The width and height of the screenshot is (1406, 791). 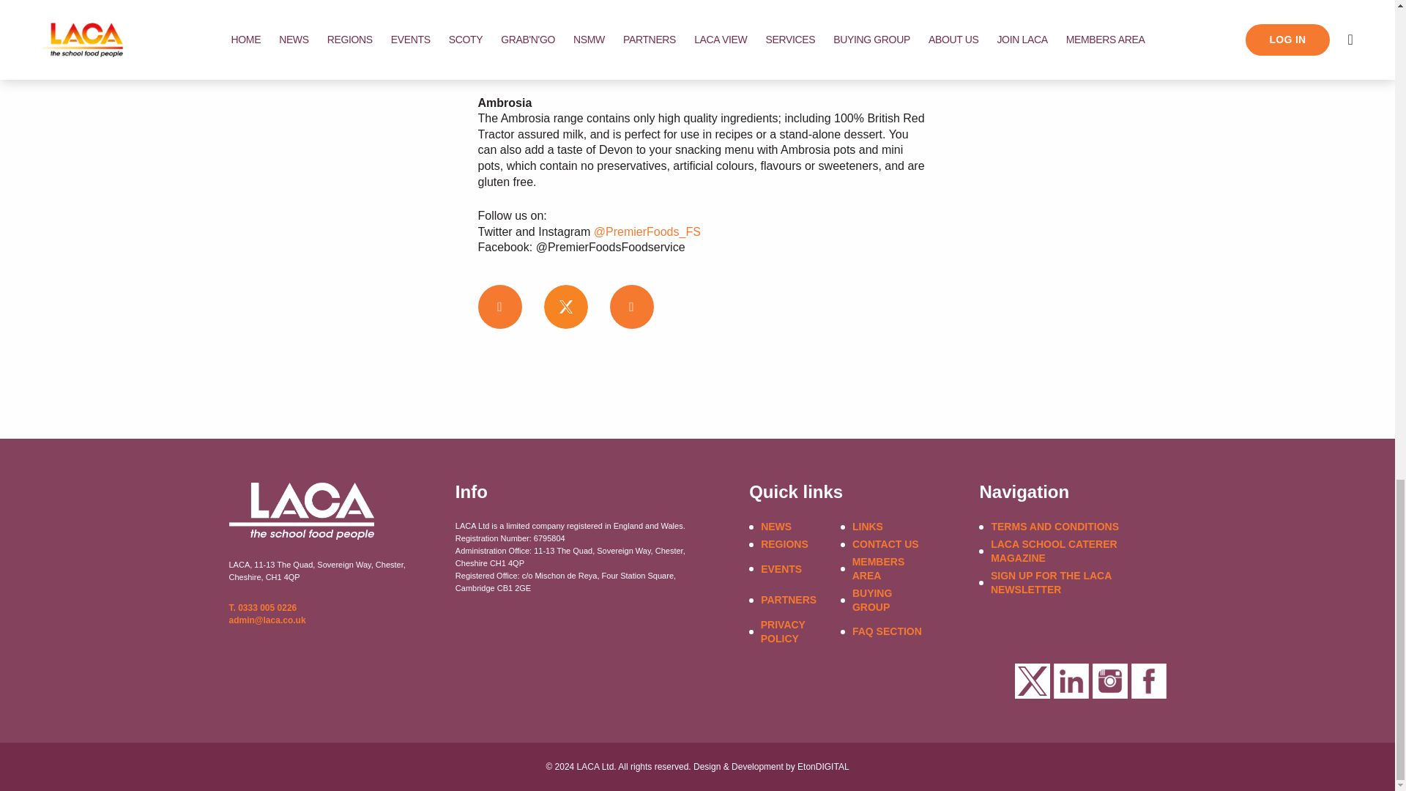 I want to click on T. 0333 005 0226, so click(x=262, y=608).